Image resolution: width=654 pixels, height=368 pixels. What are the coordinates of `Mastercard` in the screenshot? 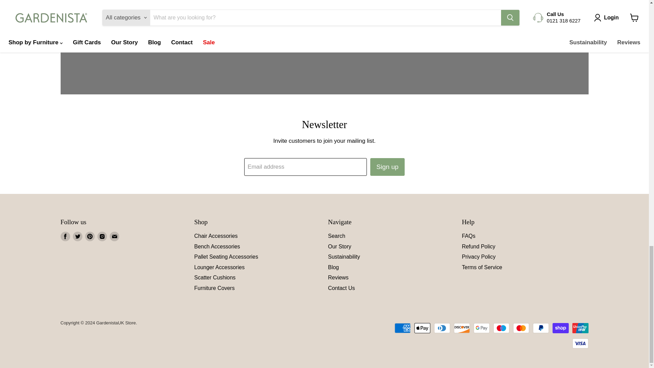 It's located at (521, 328).